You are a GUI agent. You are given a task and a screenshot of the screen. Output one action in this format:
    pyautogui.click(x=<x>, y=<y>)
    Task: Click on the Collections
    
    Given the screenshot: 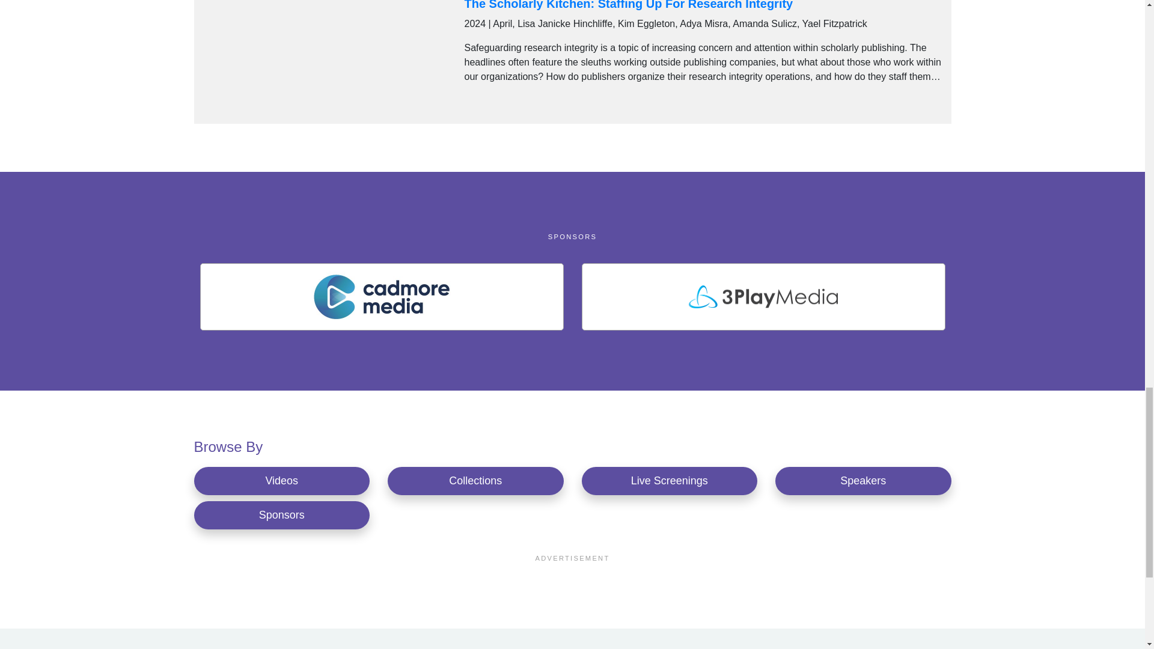 What is the action you would take?
    pyautogui.click(x=476, y=481)
    